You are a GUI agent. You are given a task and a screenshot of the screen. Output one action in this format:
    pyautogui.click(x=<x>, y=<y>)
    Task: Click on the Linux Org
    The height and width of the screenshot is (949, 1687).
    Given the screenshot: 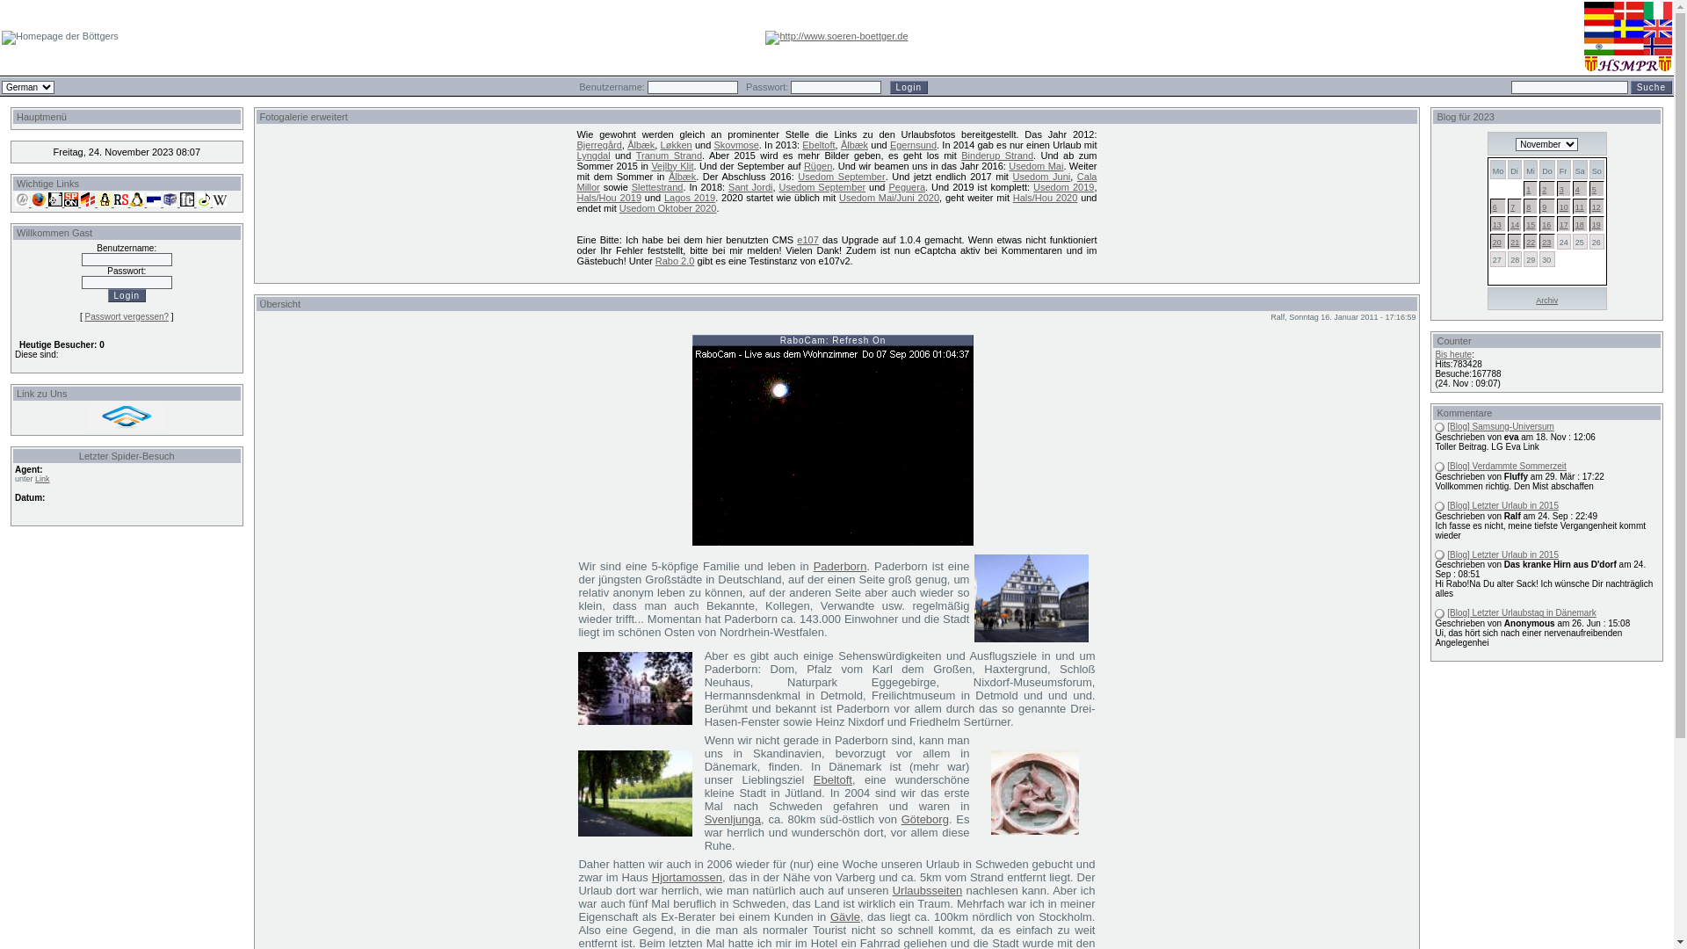 What is the action you would take?
    pyautogui.click(x=104, y=204)
    